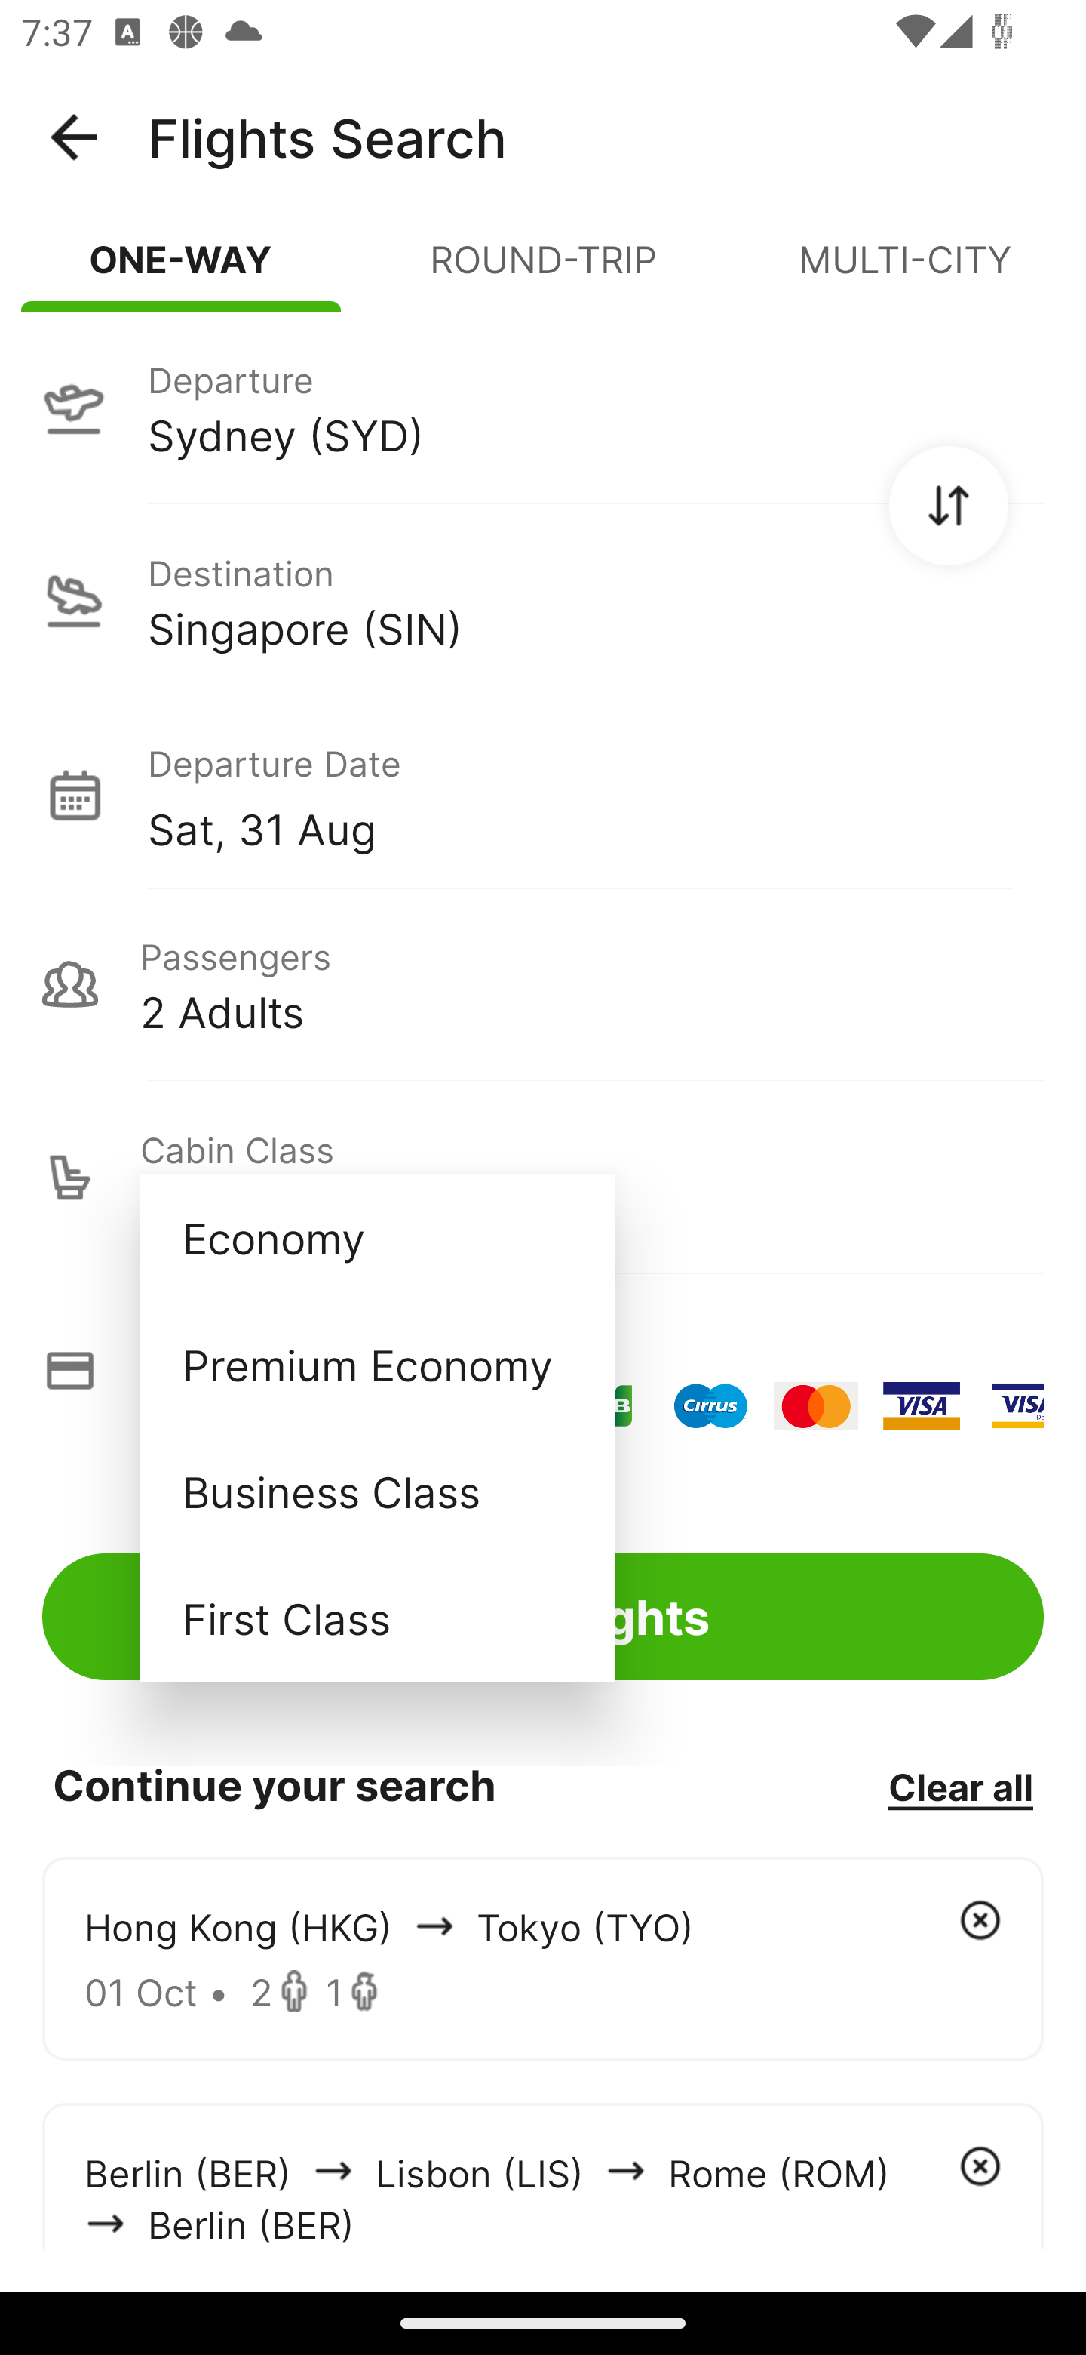  I want to click on First Class, so click(377, 1618).